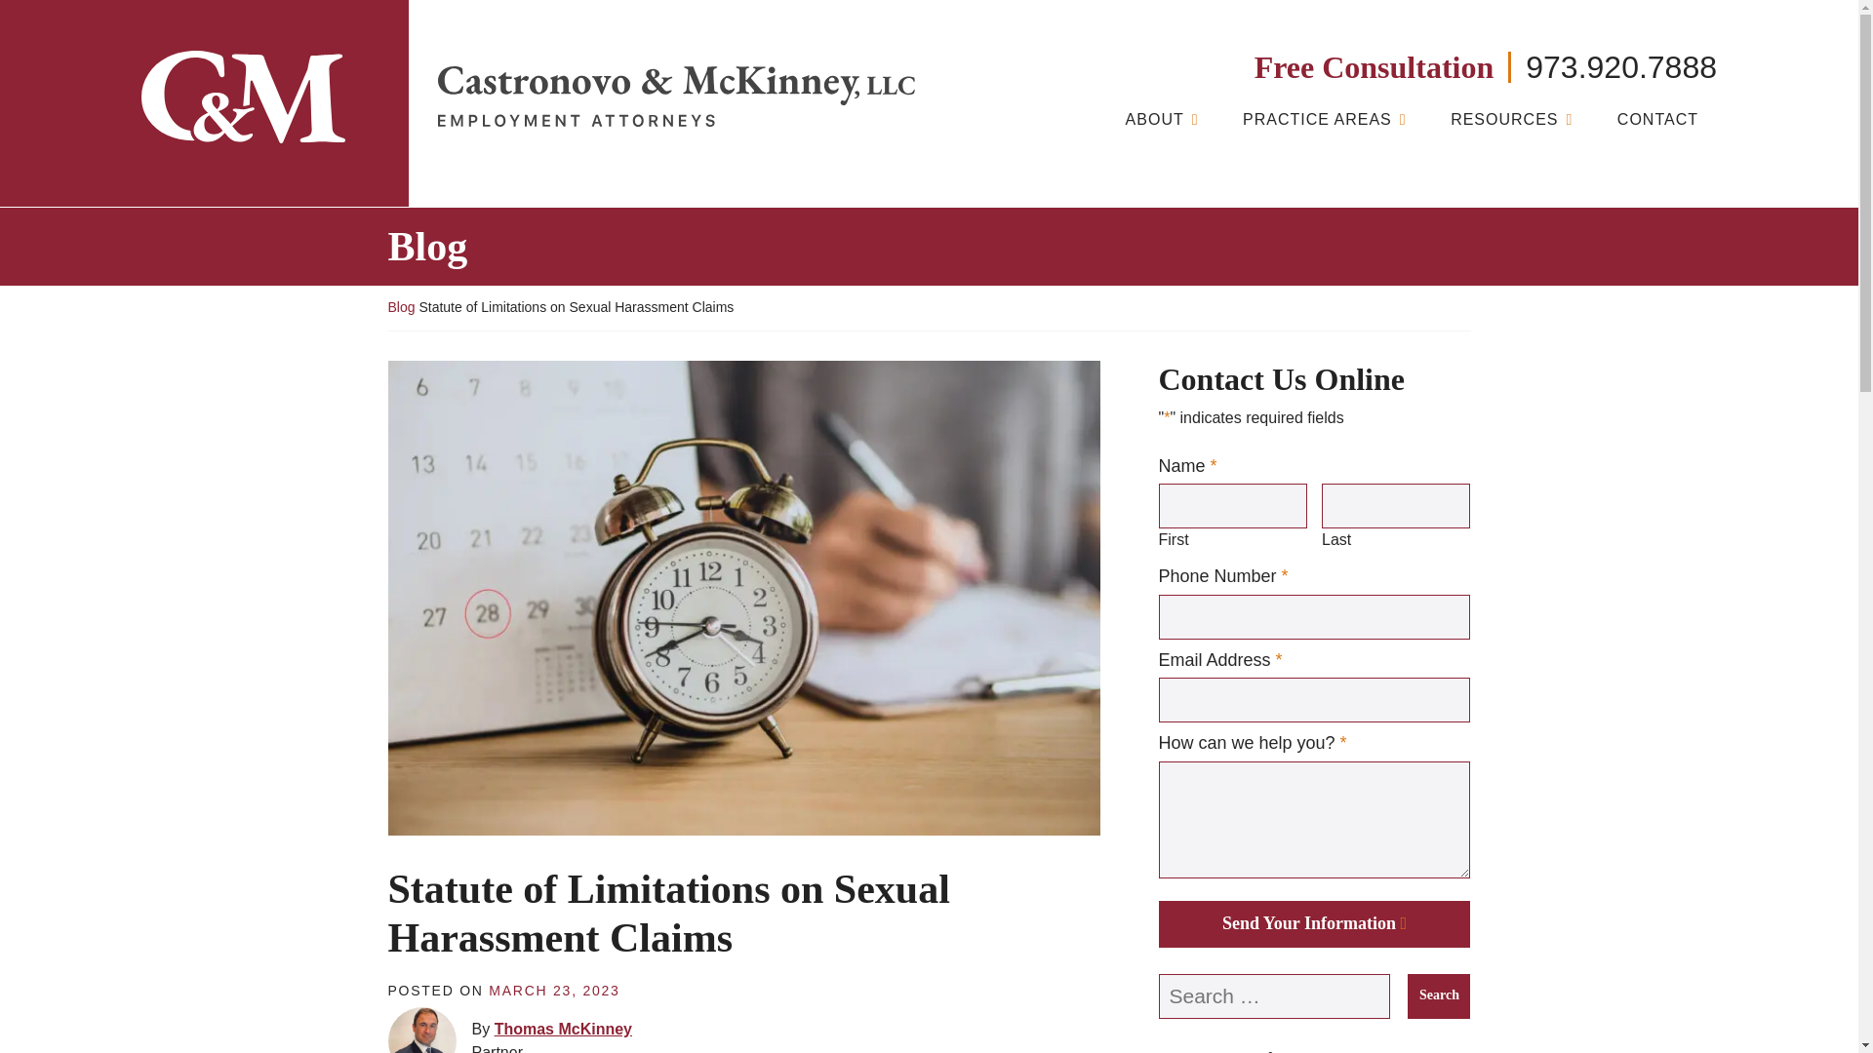  I want to click on Free Consultation, so click(1383, 66).